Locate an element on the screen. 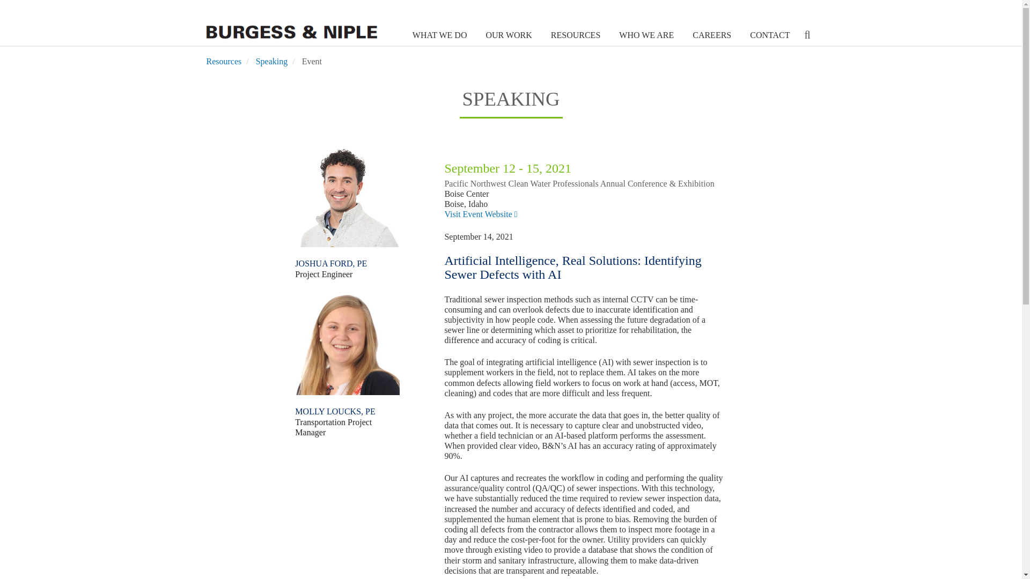 Image resolution: width=1030 pixels, height=579 pixels. RESOURCES is located at coordinates (574, 35).